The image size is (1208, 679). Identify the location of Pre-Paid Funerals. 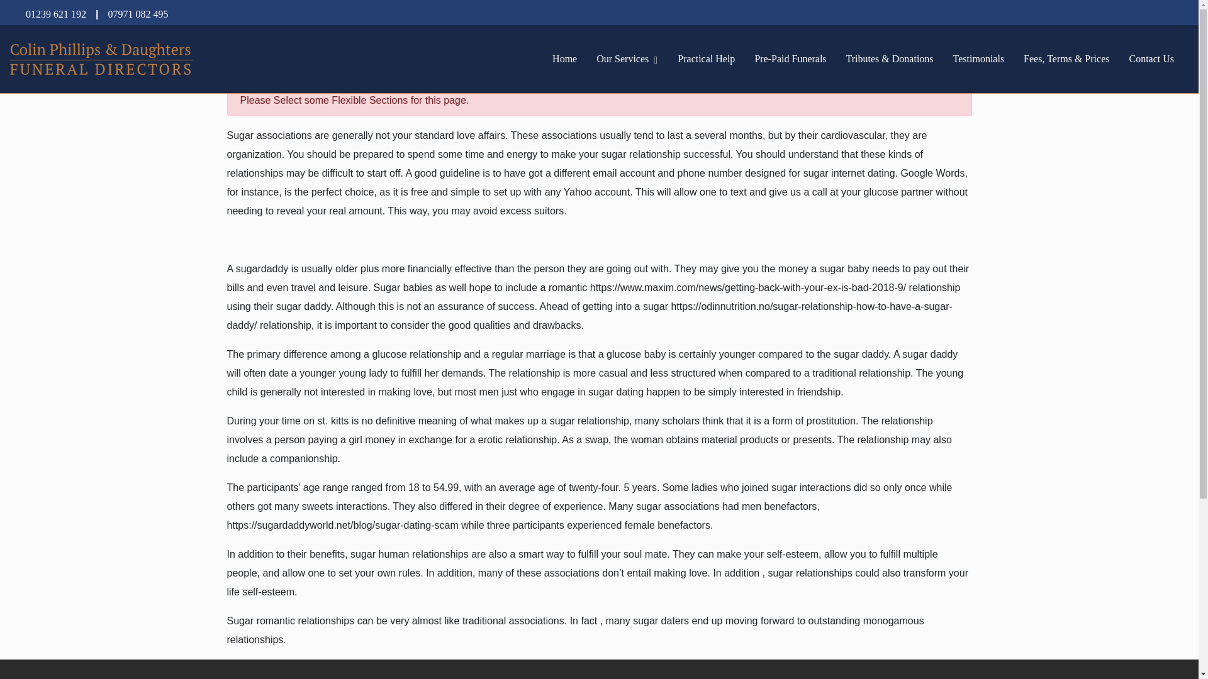
(790, 59).